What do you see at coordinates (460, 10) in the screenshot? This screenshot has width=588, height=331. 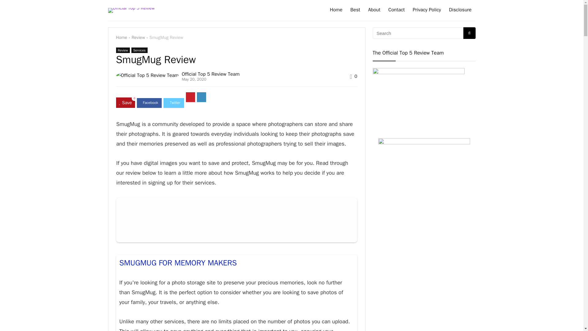 I see `Disclosure` at bounding box center [460, 10].